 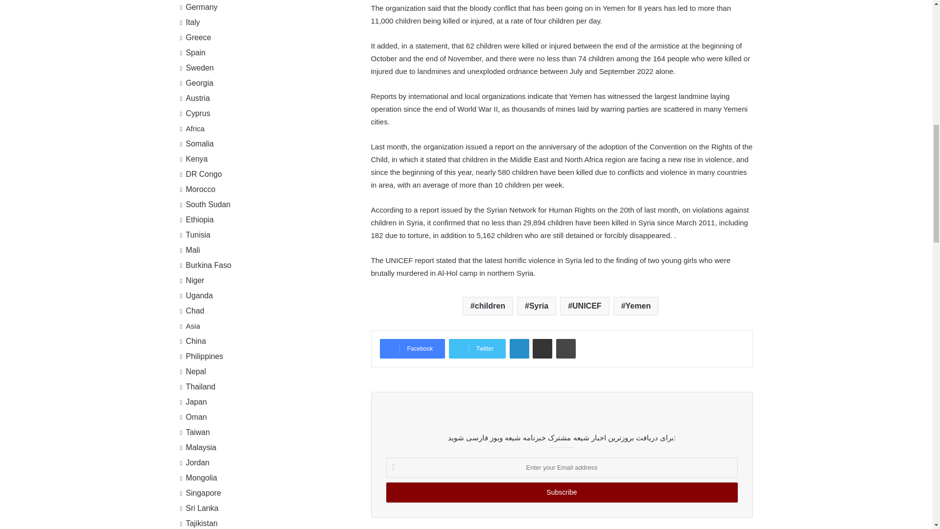 What do you see at coordinates (412, 349) in the screenshot?
I see `Facebook` at bounding box center [412, 349].